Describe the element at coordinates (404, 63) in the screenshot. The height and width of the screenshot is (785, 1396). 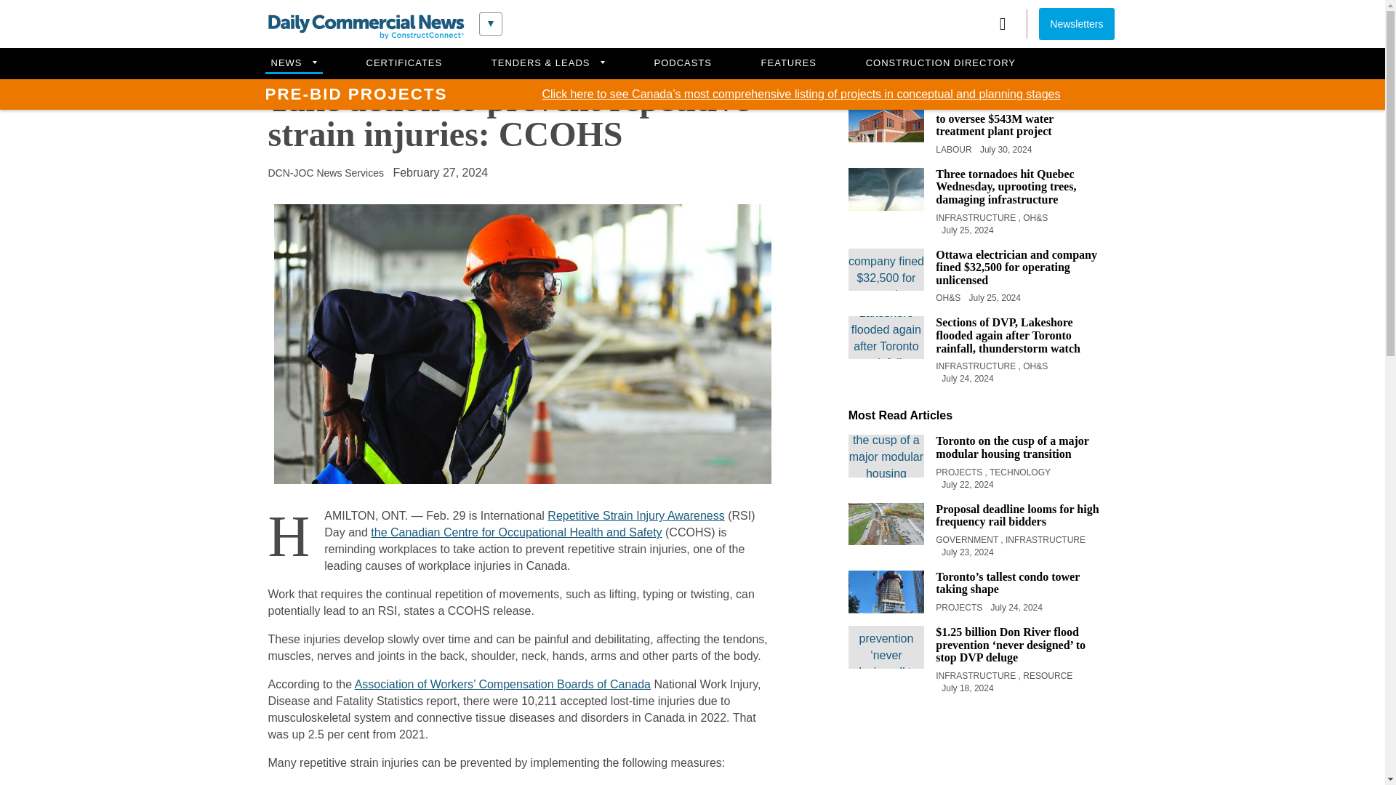
I see `CERTIFICATES` at that location.